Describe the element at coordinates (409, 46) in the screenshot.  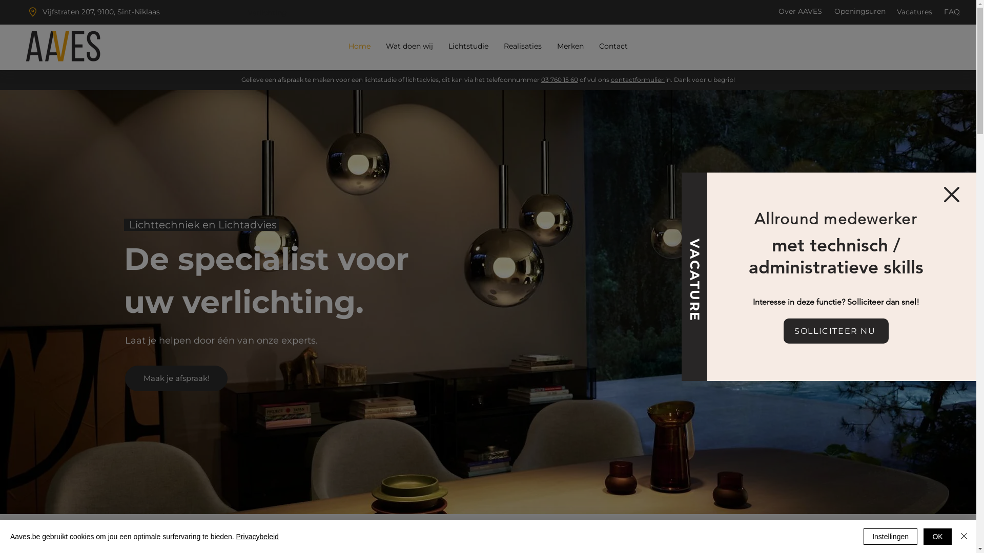
I see `Wat doen wij` at that location.